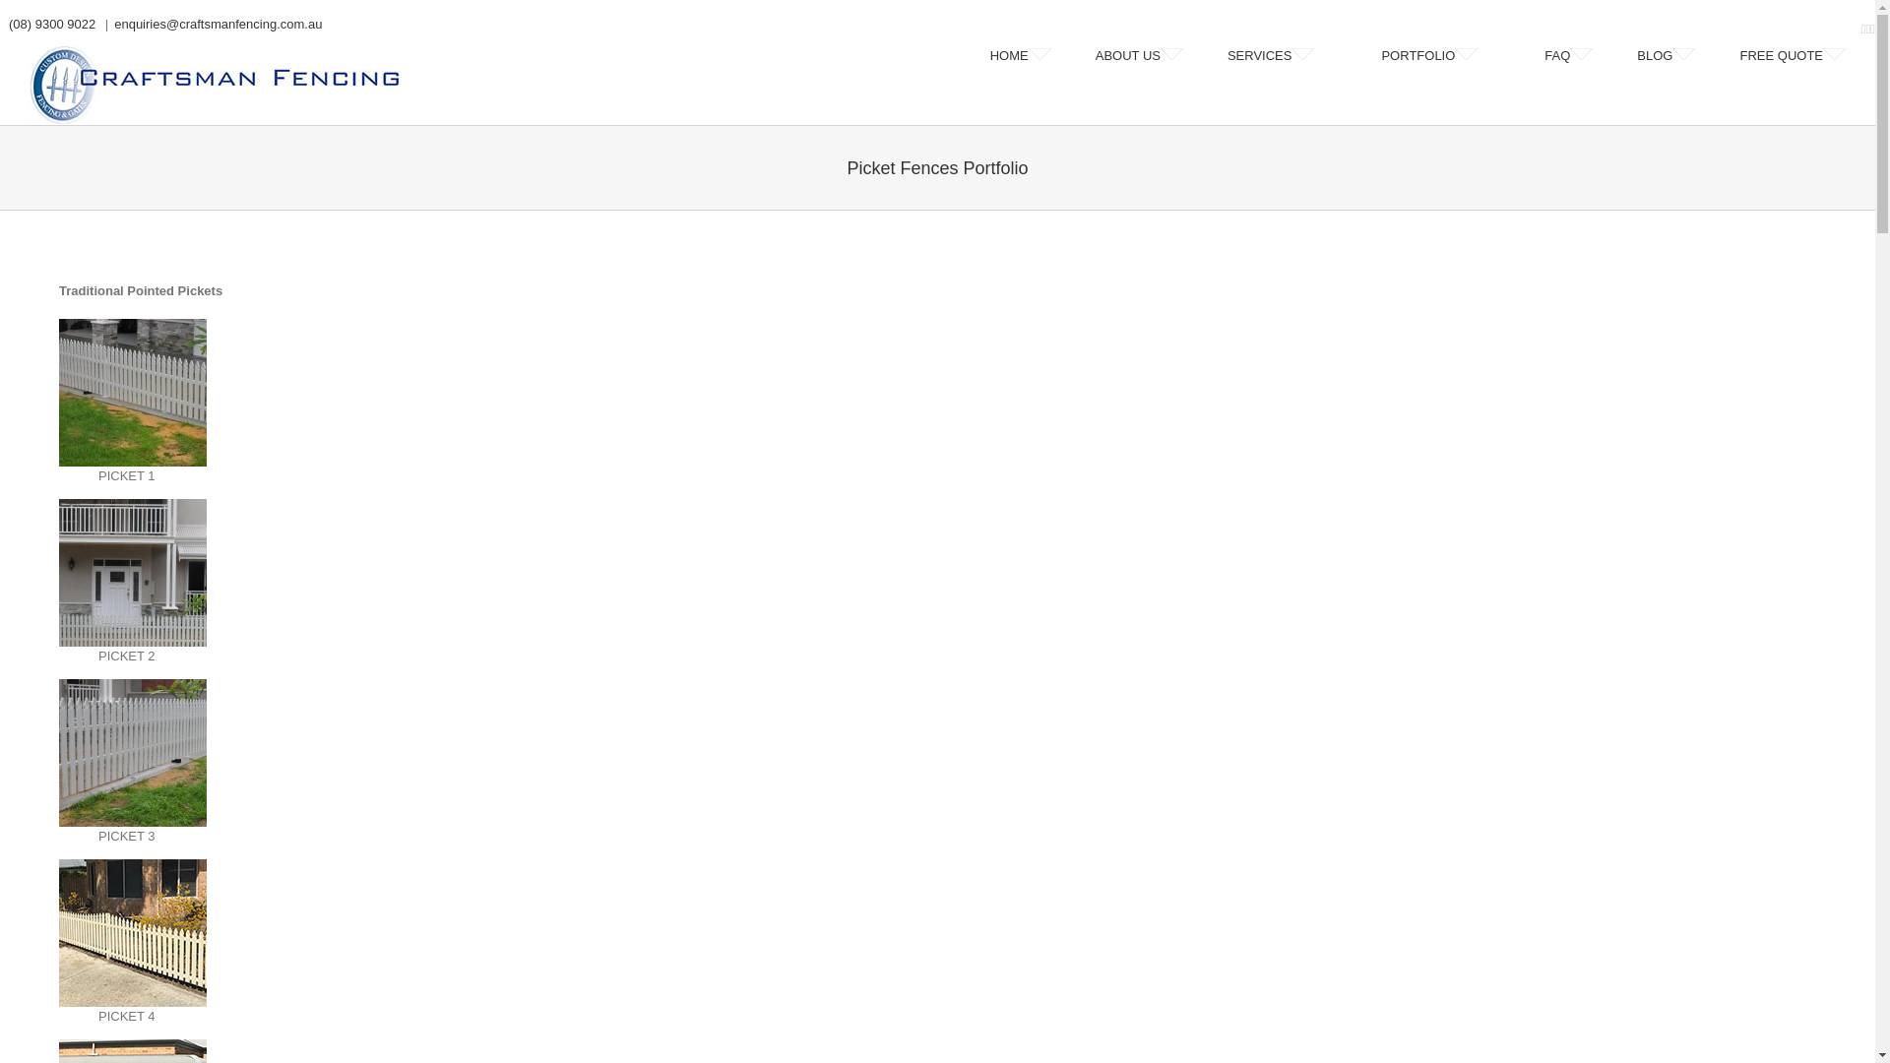 This screenshot has height=1063, width=1890. What do you see at coordinates (49, 24) in the screenshot?
I see `(08) 9300 9022` at bounding box center [49, 24].